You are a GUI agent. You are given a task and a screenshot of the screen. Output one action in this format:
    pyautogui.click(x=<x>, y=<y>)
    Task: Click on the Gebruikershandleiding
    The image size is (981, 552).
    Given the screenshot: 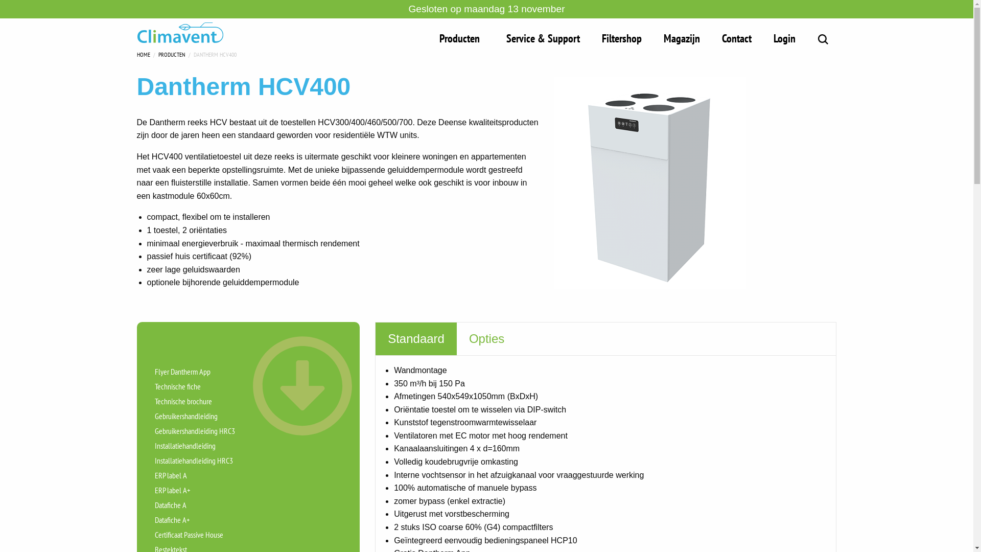 What is the action you would take?
    pyautogui.click(x=248, y=415)
    